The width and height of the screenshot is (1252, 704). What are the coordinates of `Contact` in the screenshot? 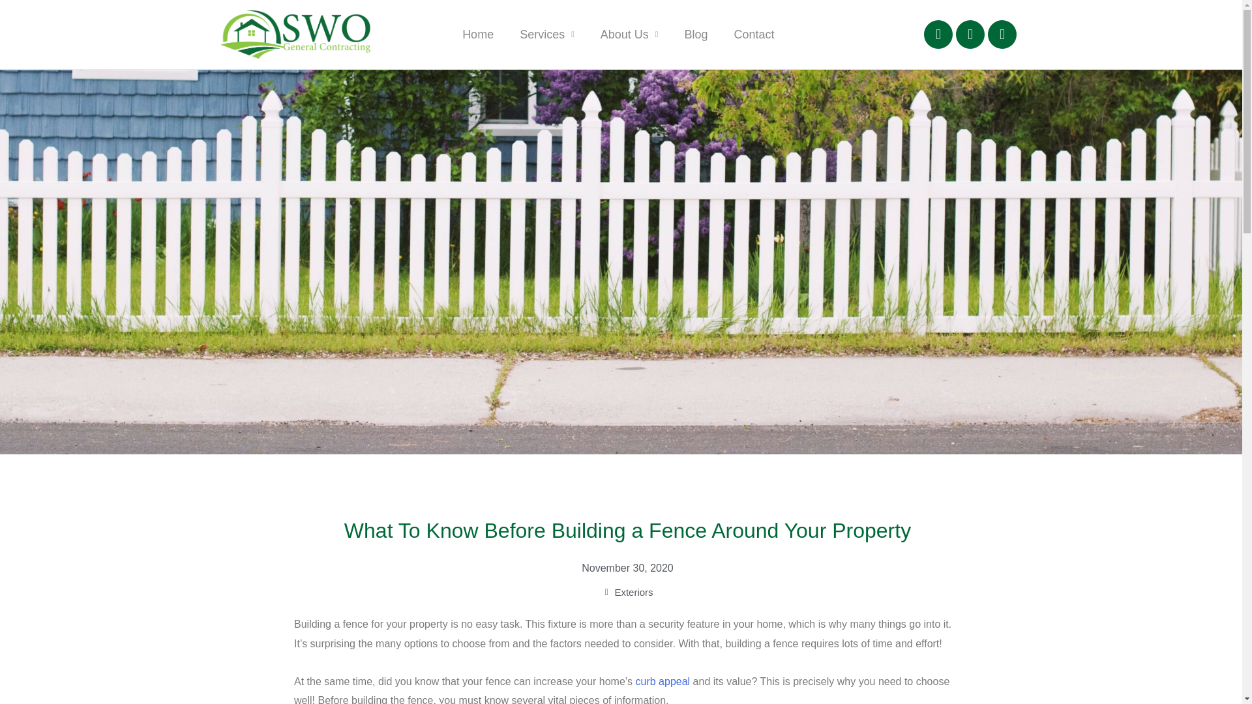 It's located at (754, 34).